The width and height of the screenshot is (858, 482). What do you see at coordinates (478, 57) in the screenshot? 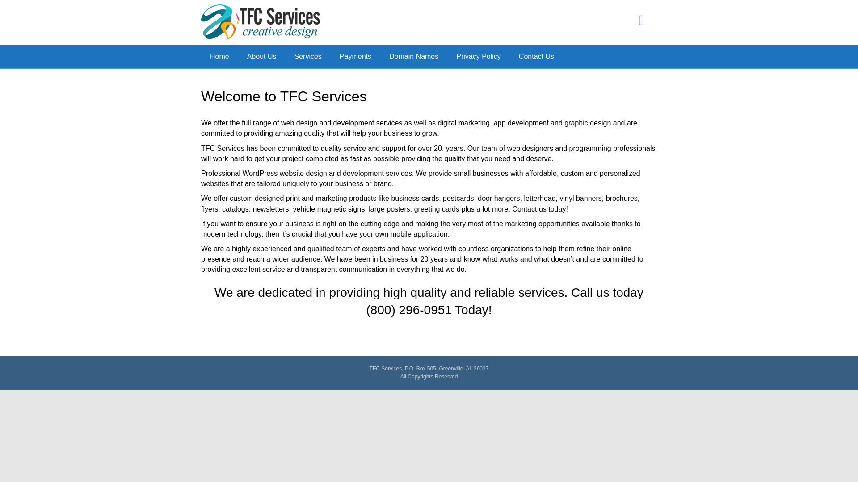
I see `Privacy Policy` at bounding box center [478, 57].